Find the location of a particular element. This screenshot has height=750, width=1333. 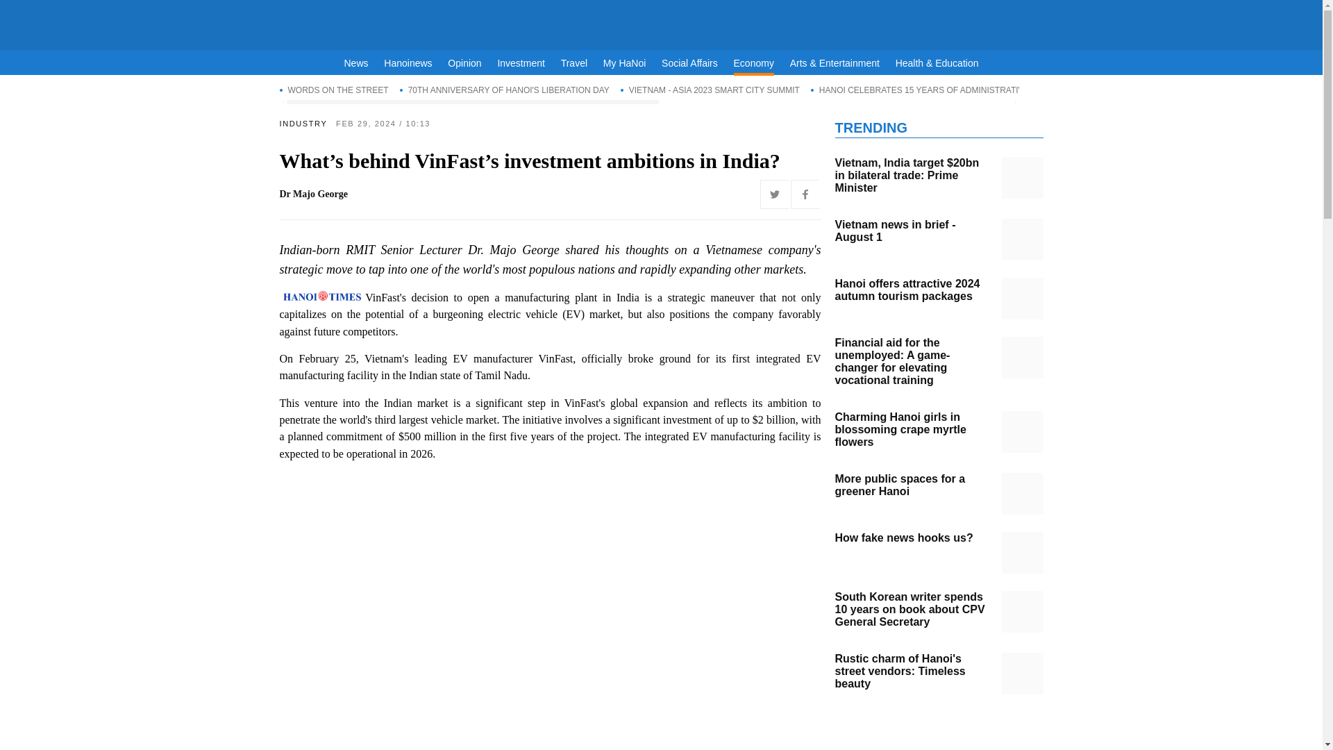

Economy is located at coordinates (754, 65).